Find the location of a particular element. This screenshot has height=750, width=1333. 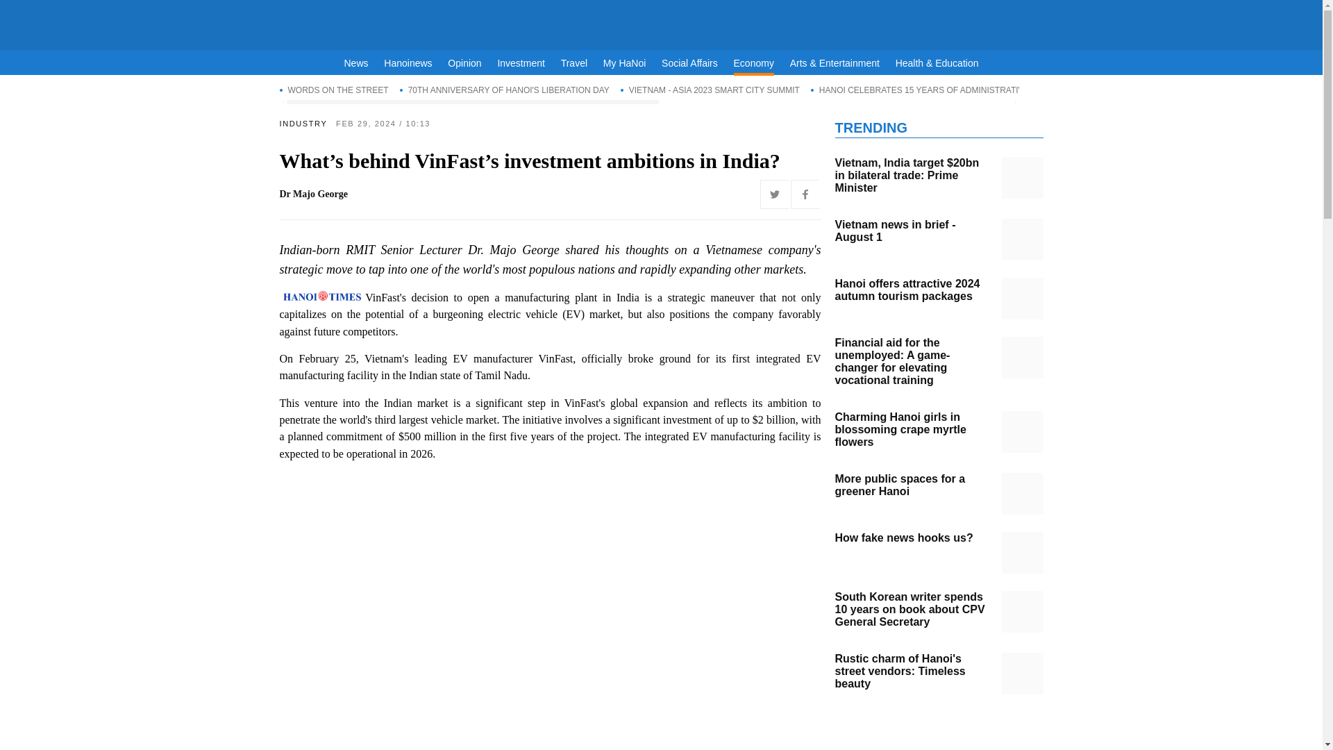

Economy is located at coordinates (754, 65).